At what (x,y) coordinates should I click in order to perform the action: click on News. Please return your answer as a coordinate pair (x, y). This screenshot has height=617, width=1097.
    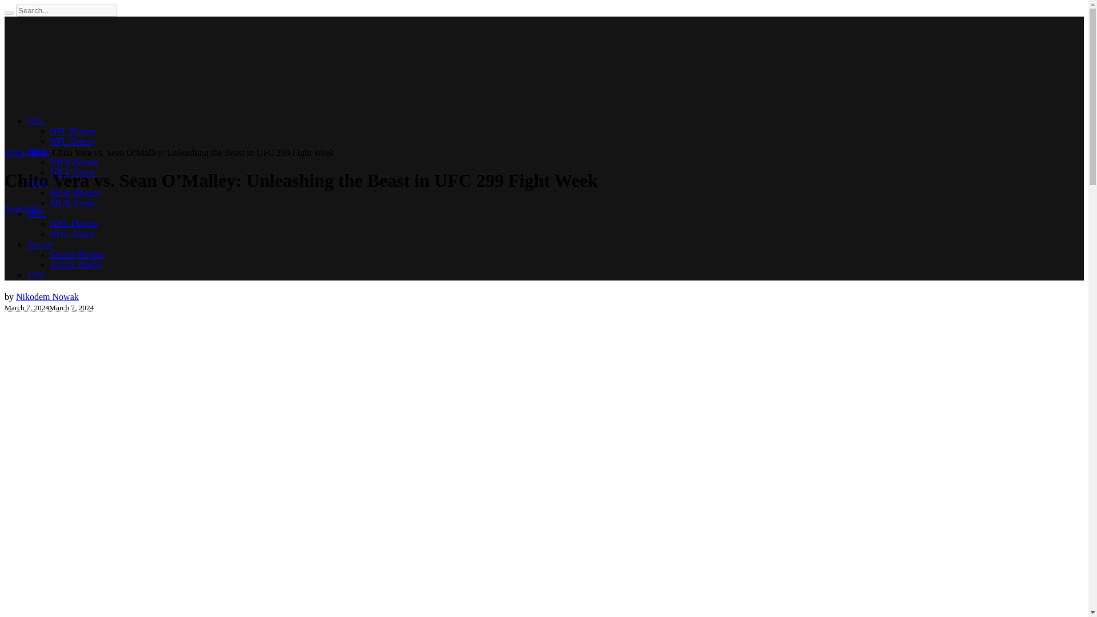
    Looking at the image, I should click on (39, 153).